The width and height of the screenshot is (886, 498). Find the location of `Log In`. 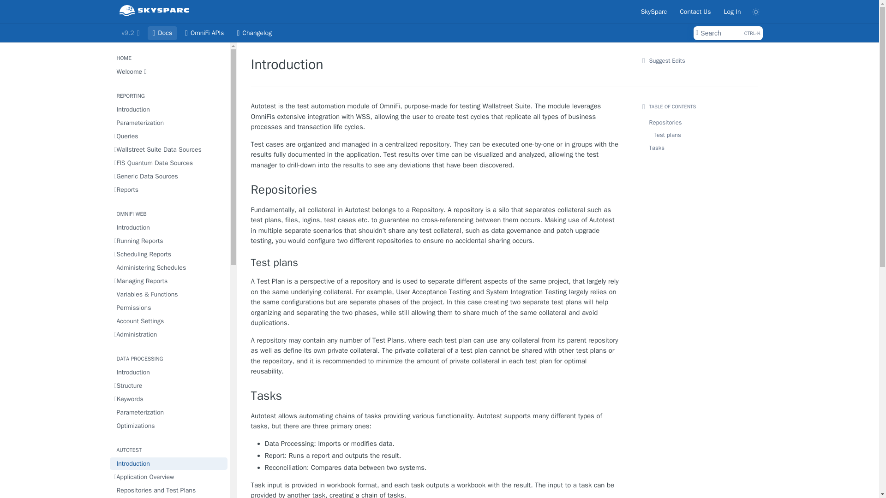

Log In is located at coordinates (732, 11).